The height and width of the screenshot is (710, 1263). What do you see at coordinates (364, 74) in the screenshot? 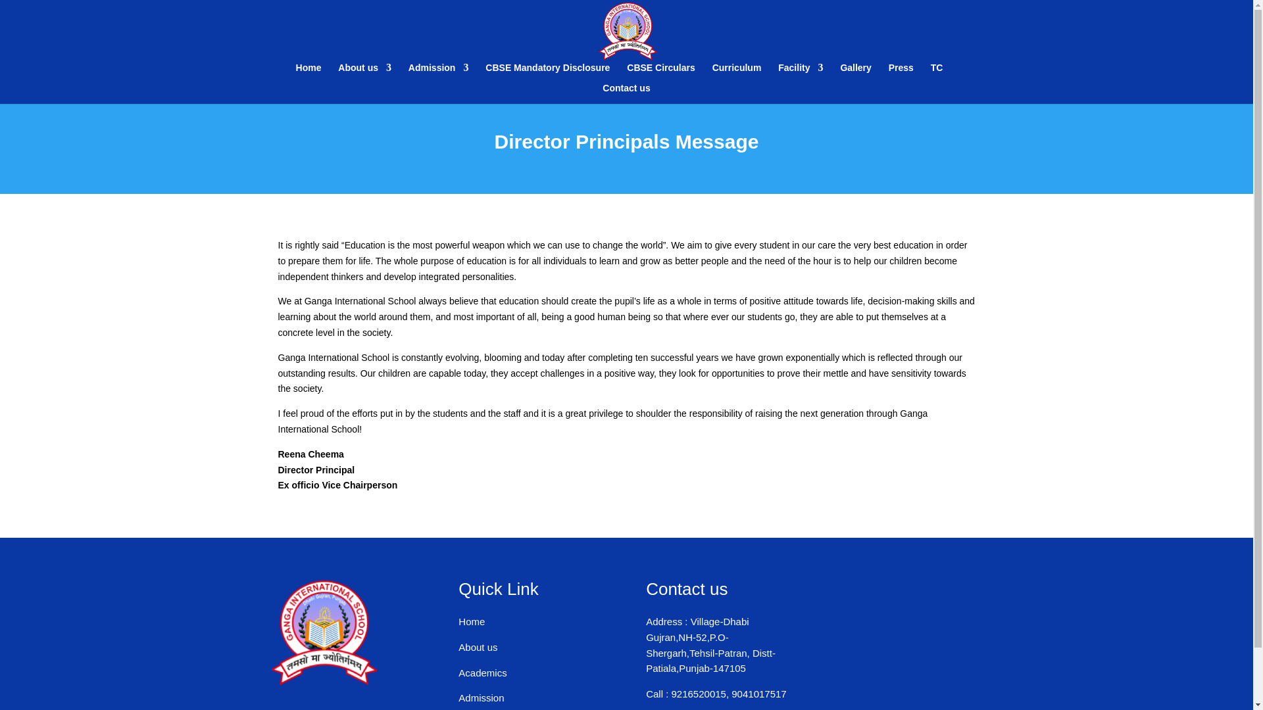
I see `About us` at bounding box center [364, 74].